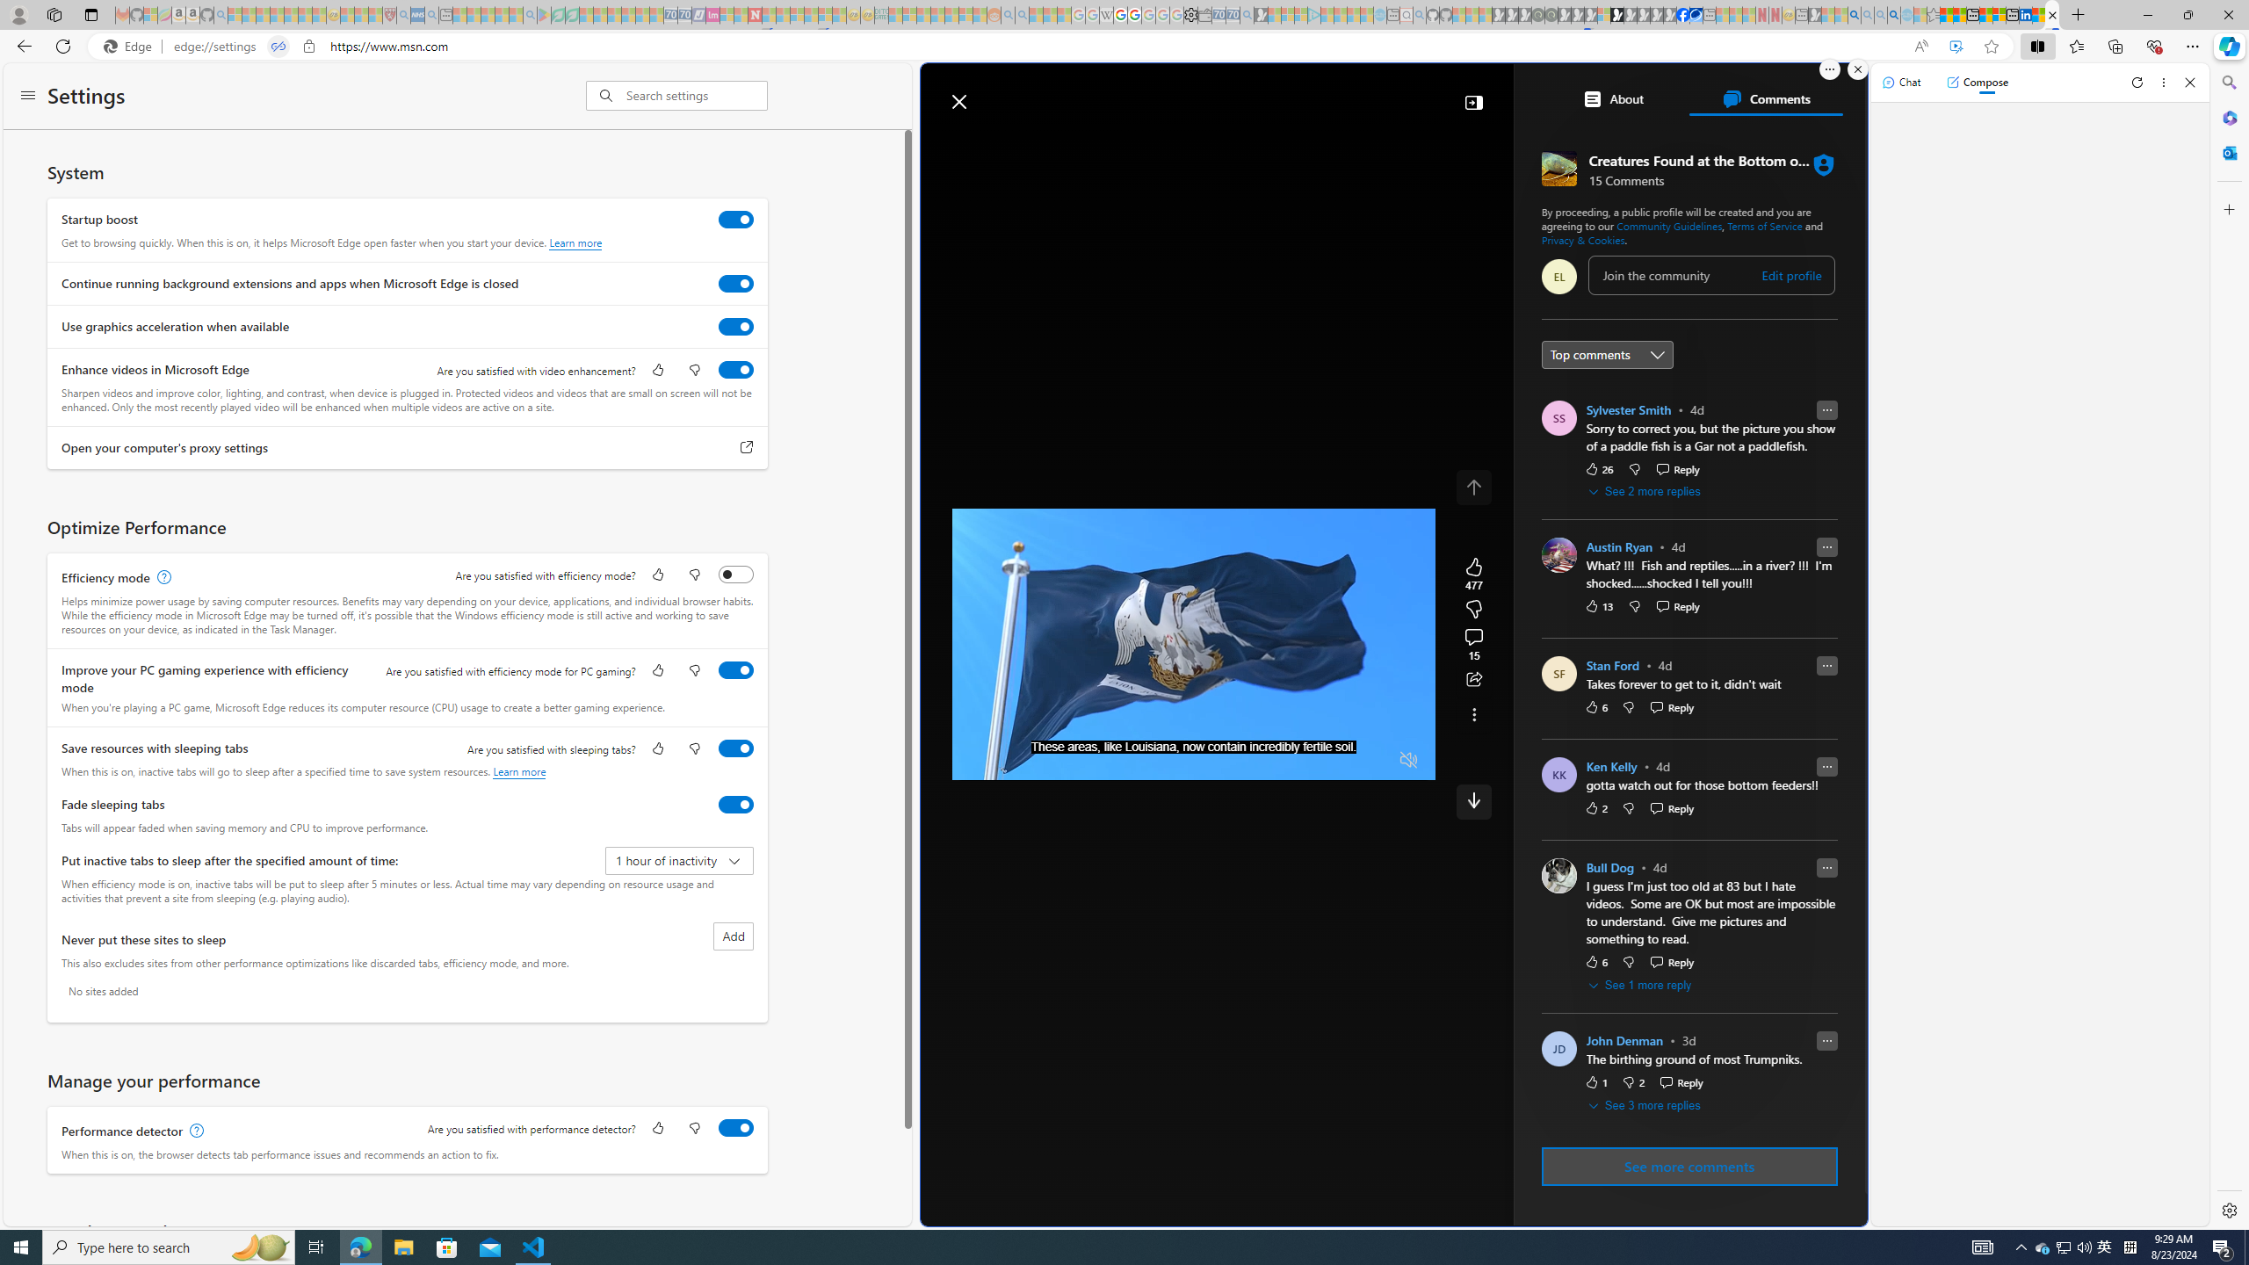 The height and width of the screenshot is (1265, 2249). Describe the element at coordinates (1606, 355) in the screenshot. I see `Sort comments by` at that location.